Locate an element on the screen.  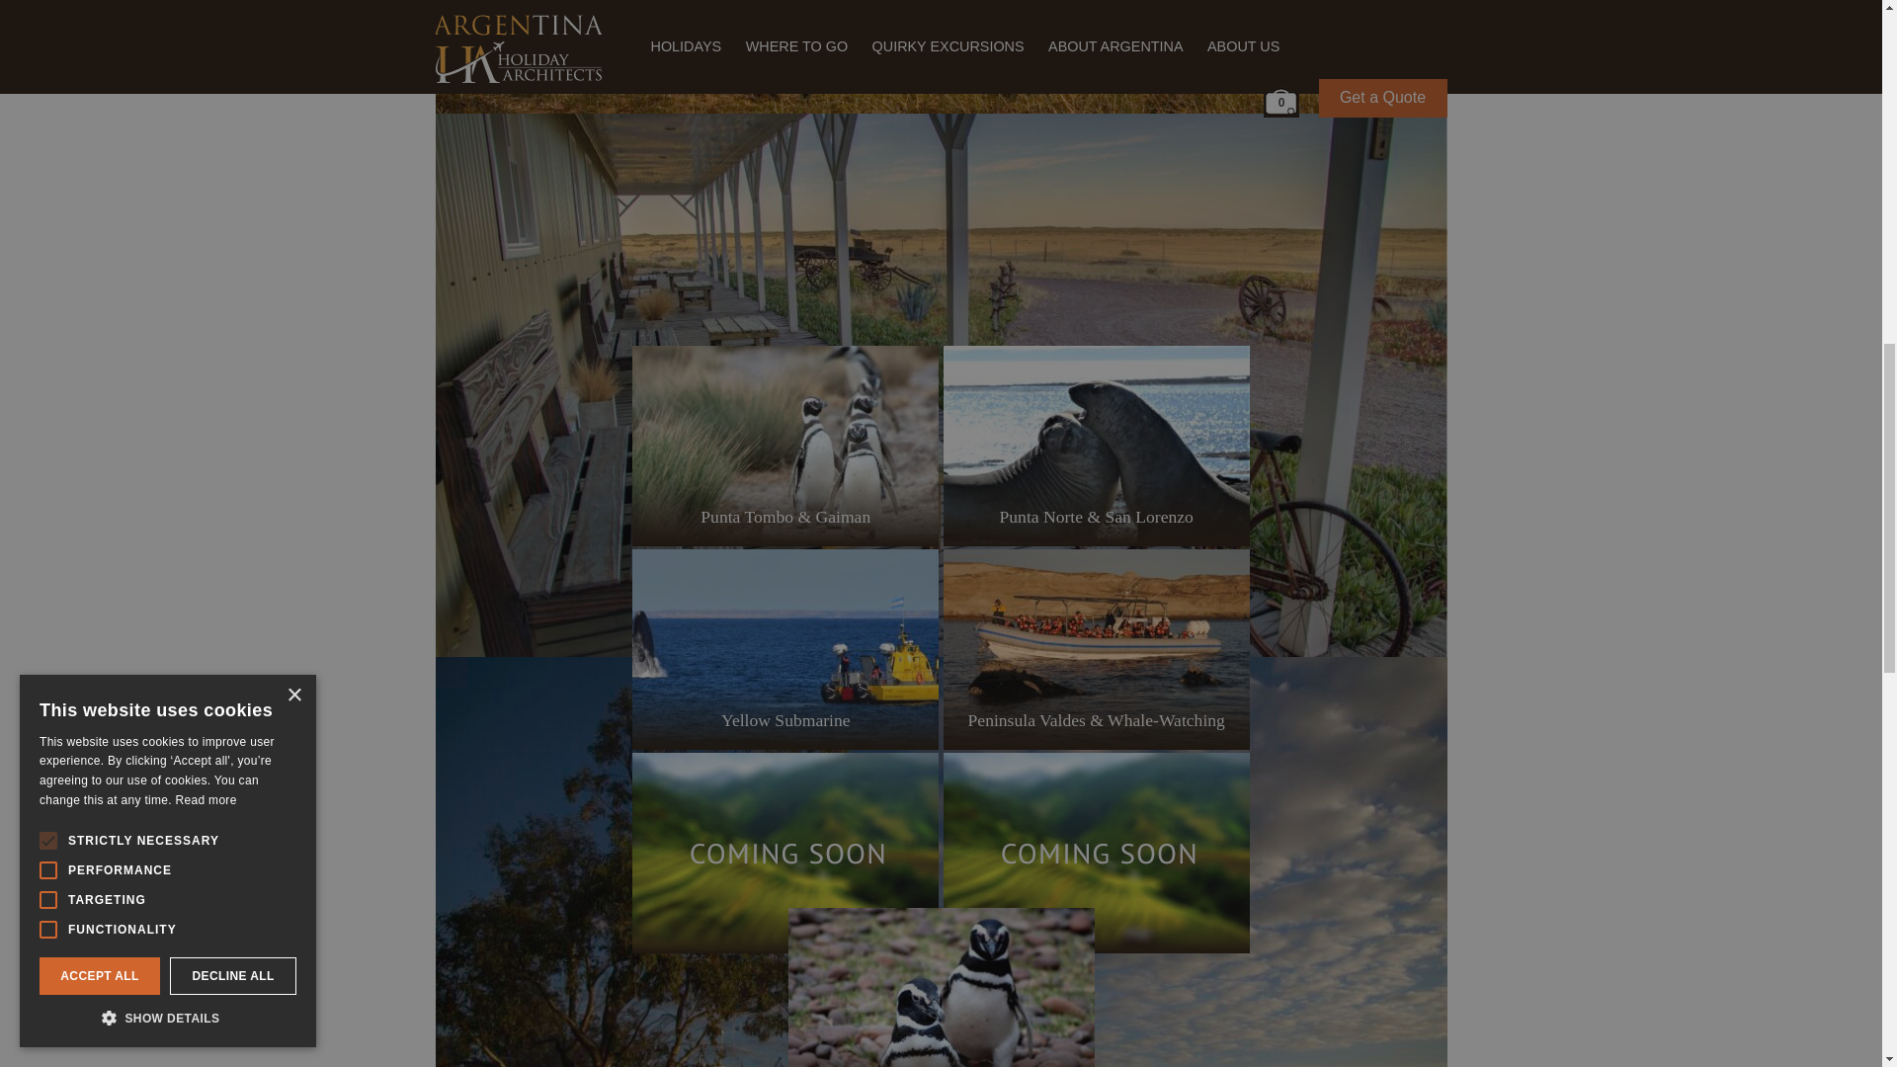
Wildlife of Argentina is located at coordinates (941, 988).